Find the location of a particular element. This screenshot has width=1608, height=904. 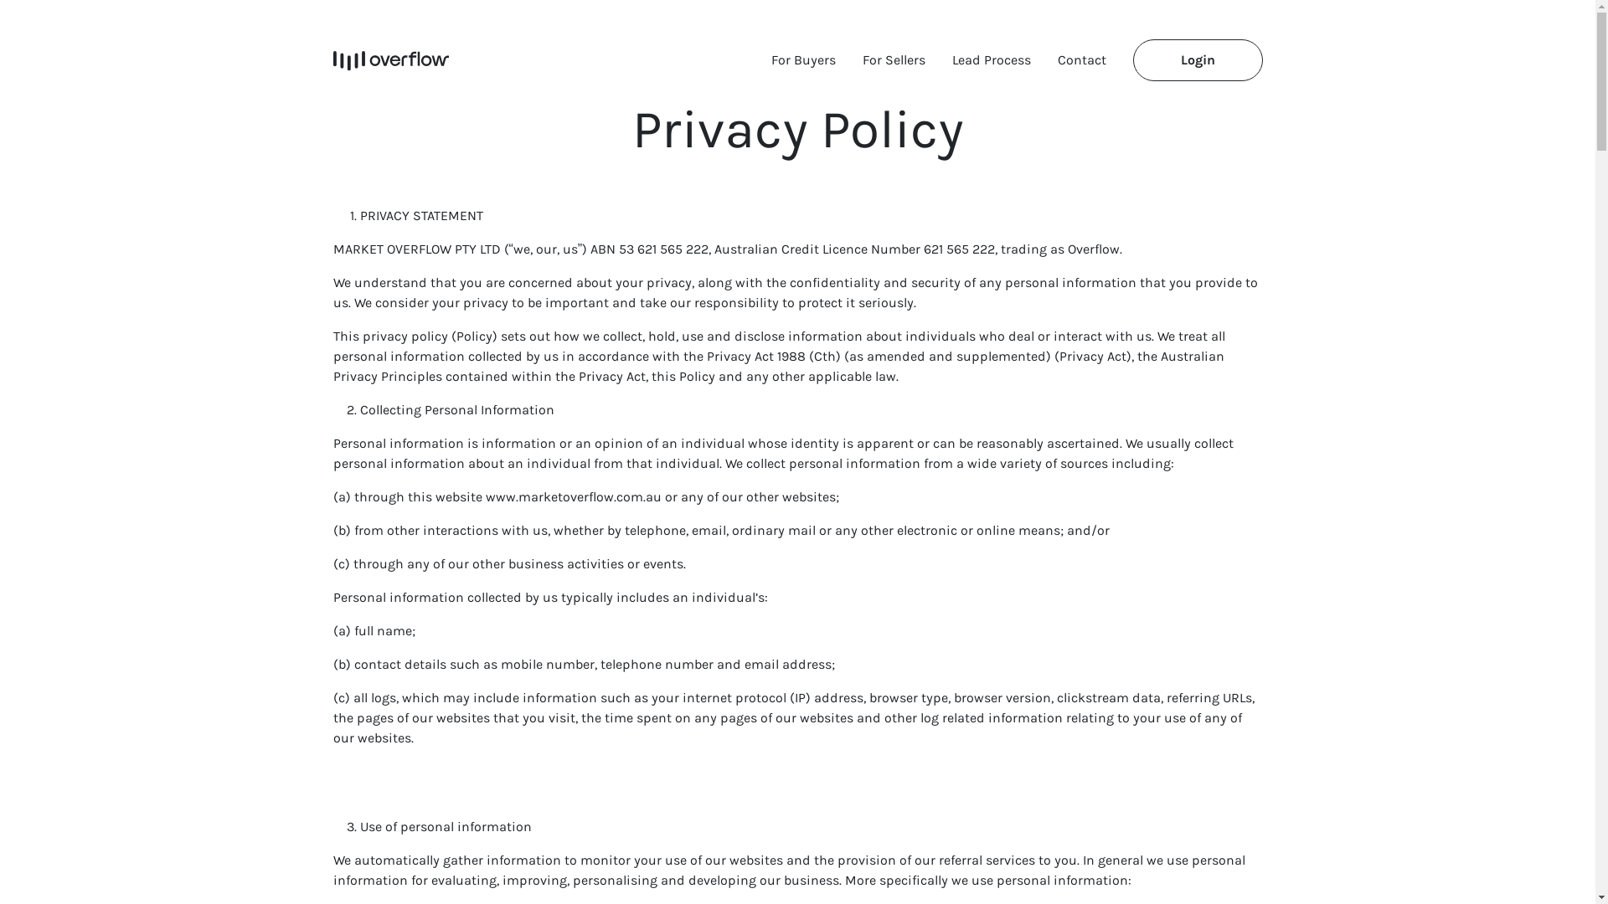

For Sellers is located at coordinates (894, 60).